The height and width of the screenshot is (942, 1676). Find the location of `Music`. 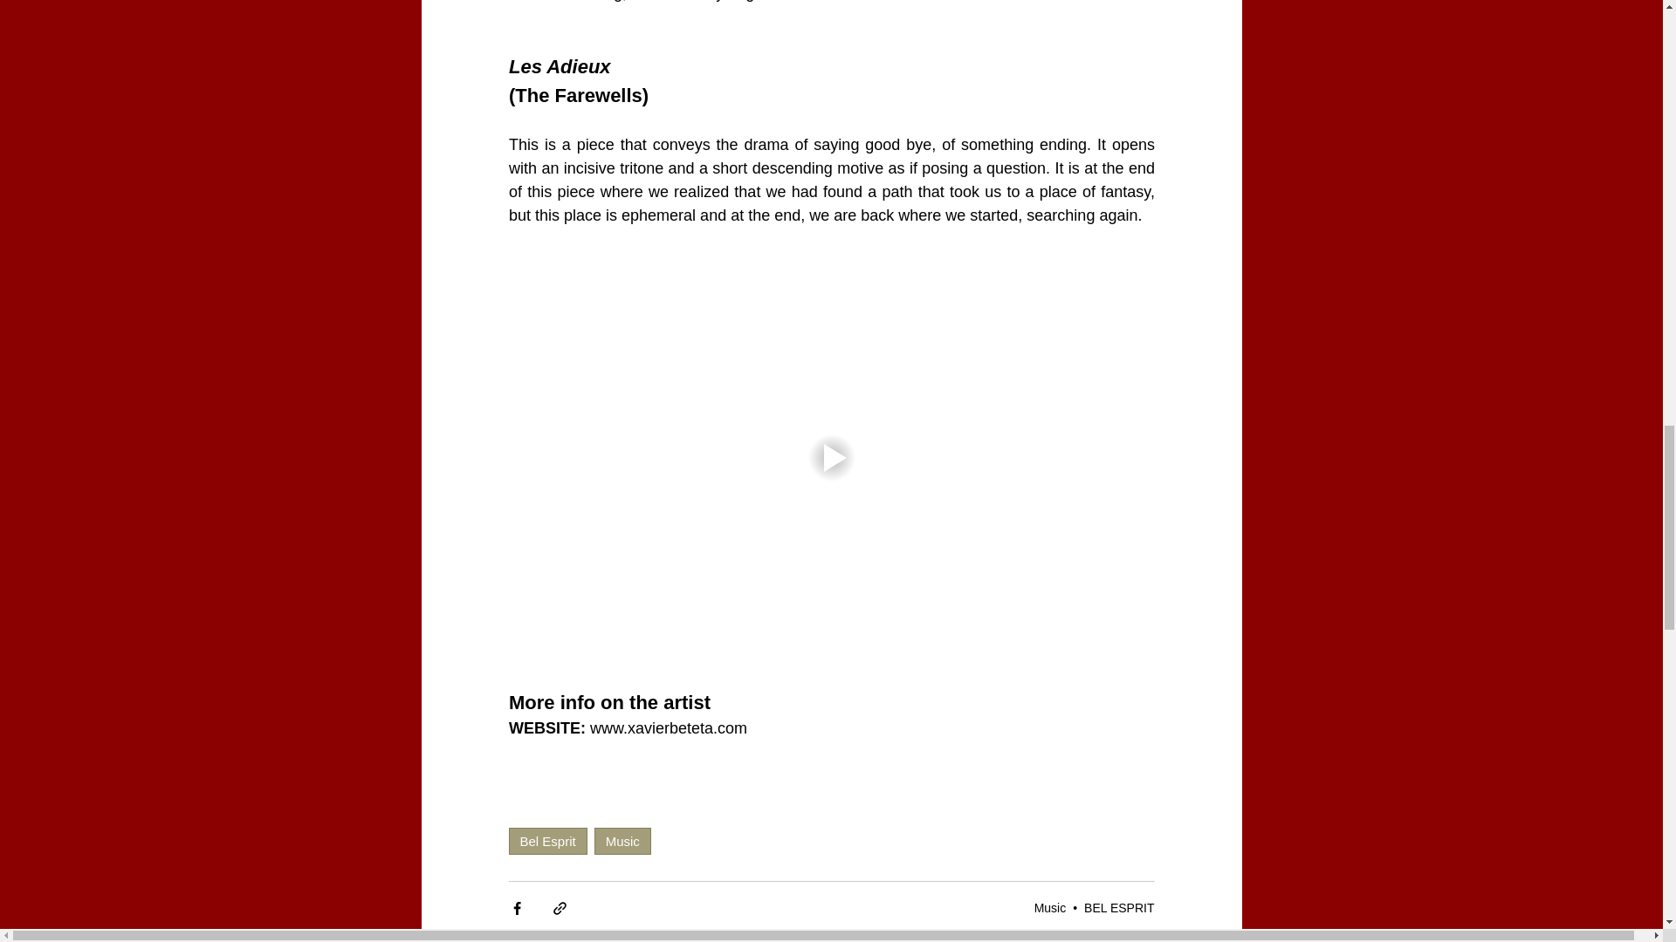

Music is located at coordinates (1049, 907).